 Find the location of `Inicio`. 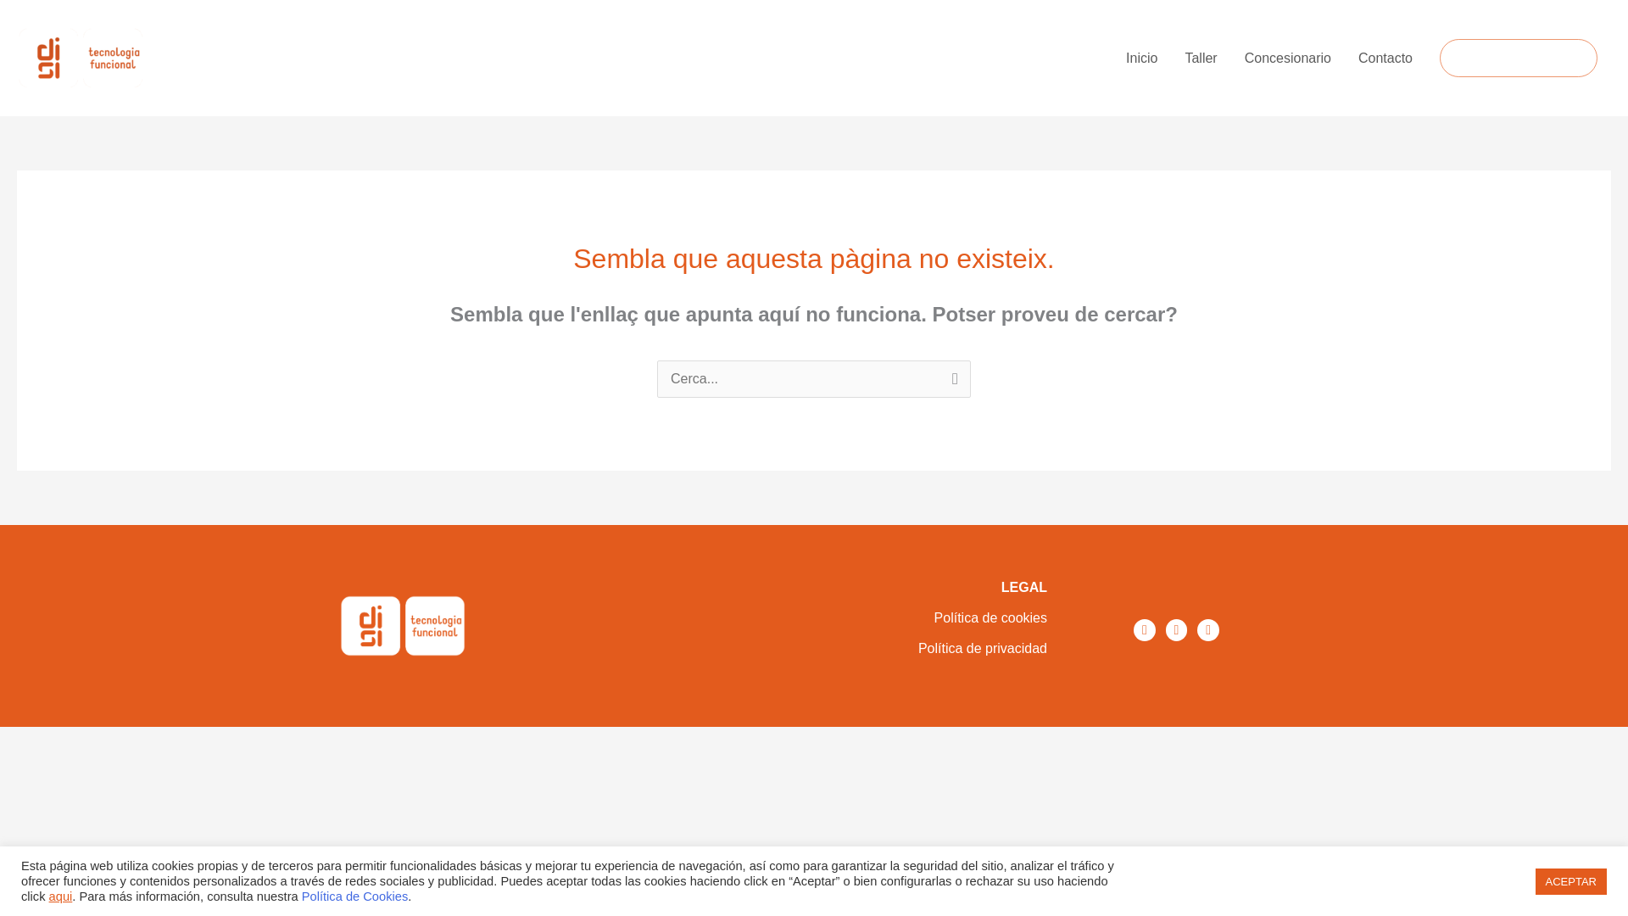

Inicio is located at coordinates (1141, 58).